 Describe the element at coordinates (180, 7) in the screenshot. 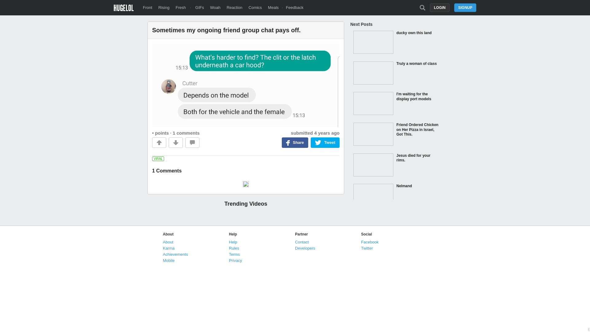

I see `Fresh` at that location.